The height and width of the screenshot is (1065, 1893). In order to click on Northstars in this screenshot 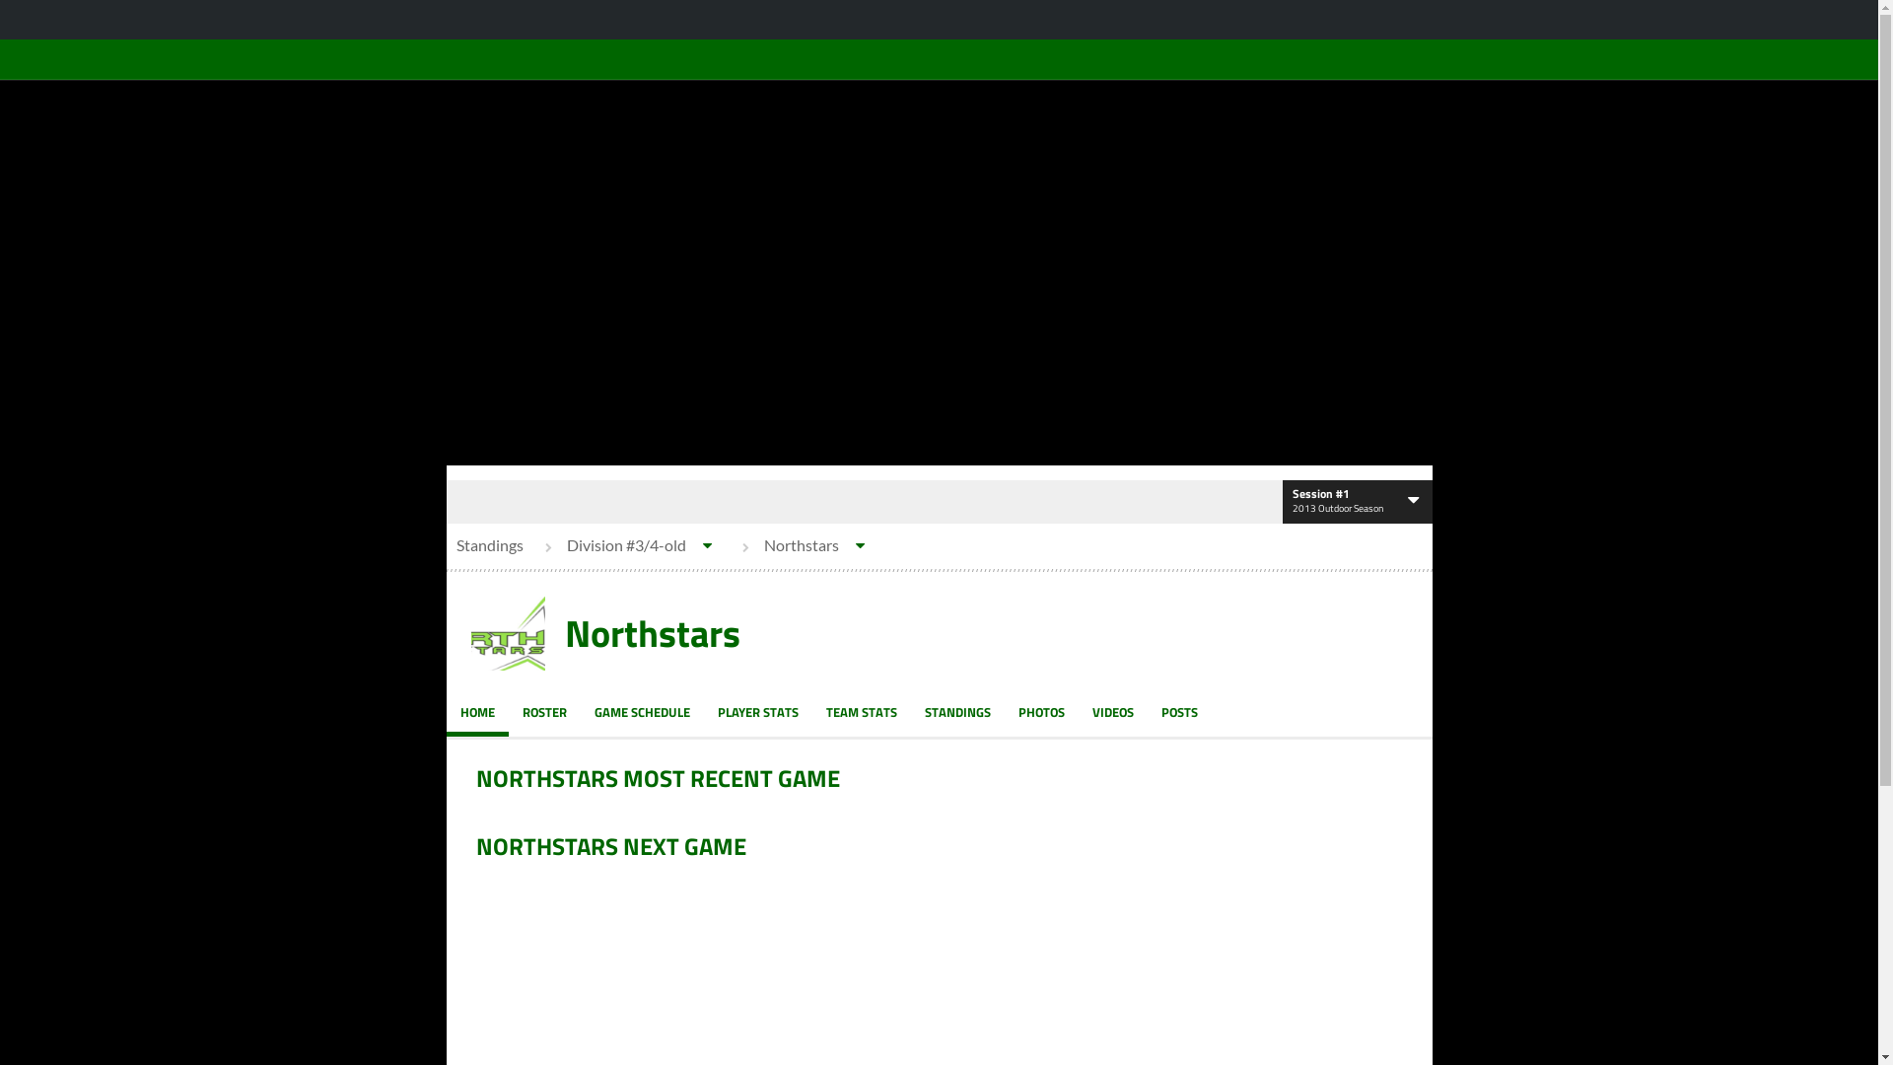, I will do `click(806, 545)`.